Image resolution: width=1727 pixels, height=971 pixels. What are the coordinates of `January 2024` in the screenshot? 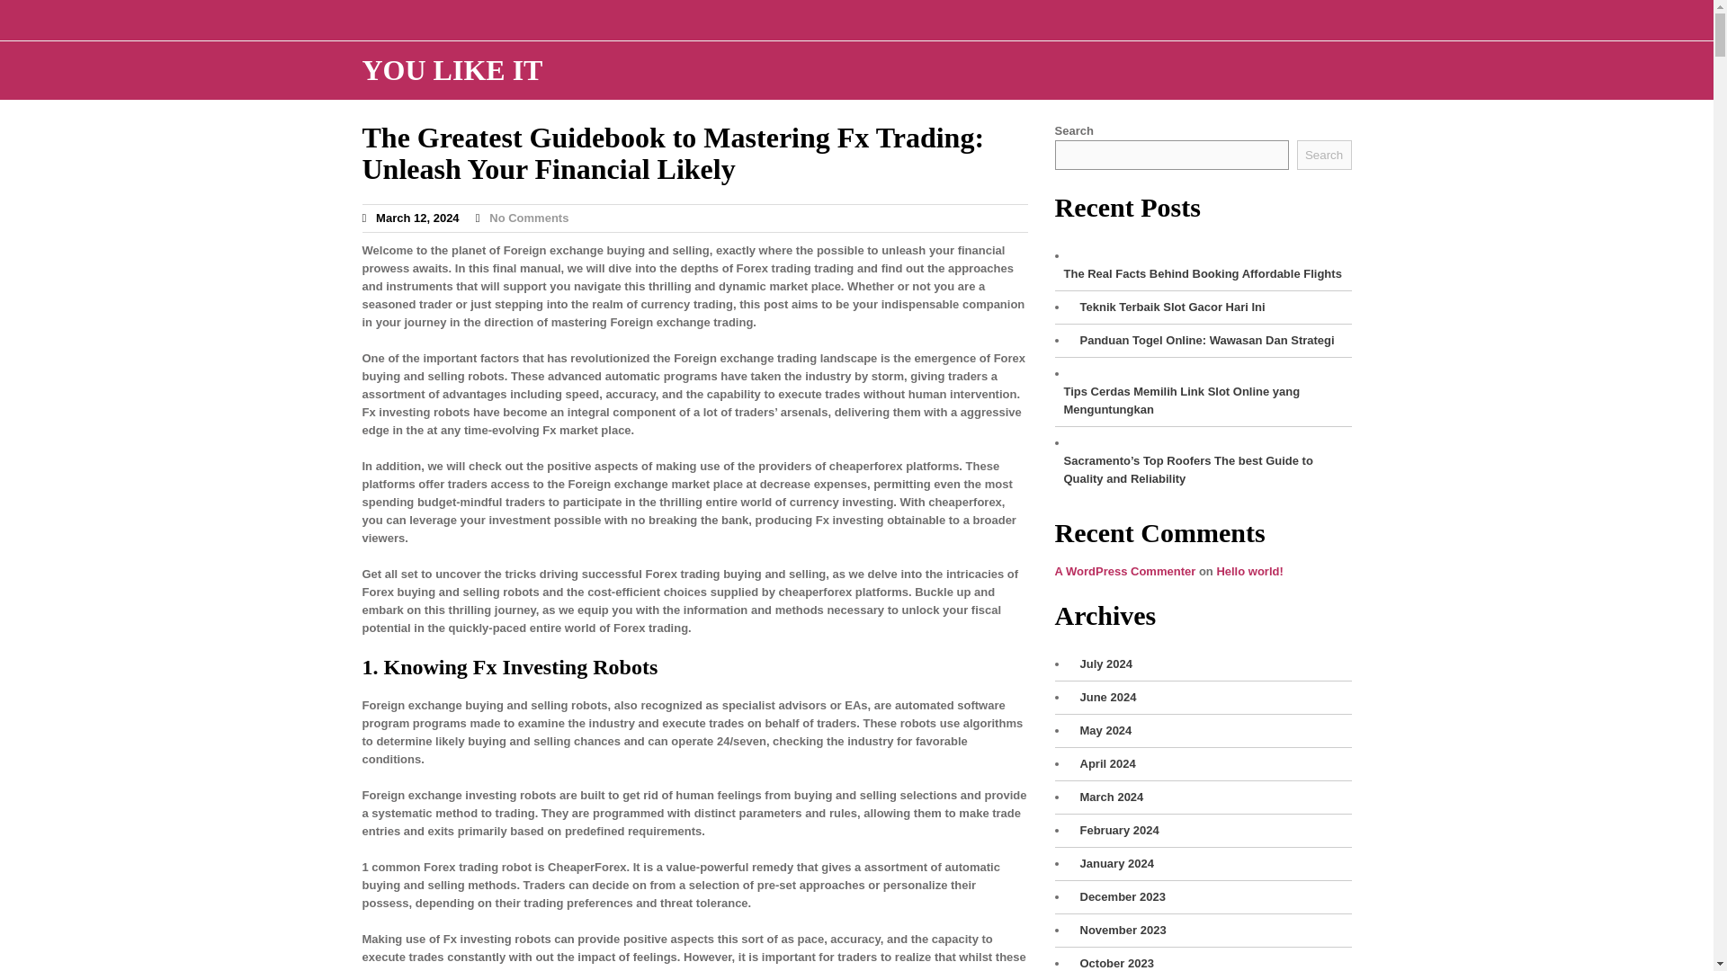 It's located at (1112, 863).